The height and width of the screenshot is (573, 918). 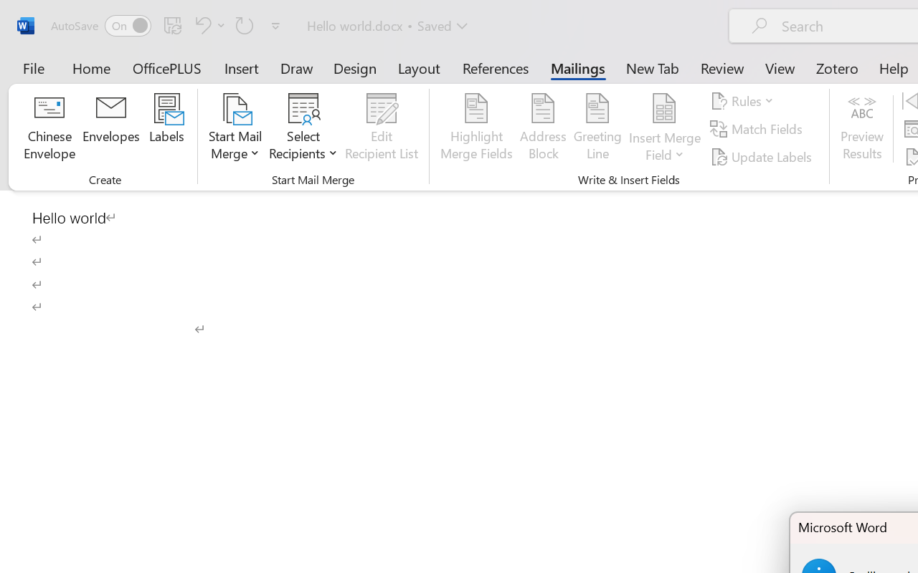 What do you see at coordinates (111, 129) in the screenshot?
I see `Envelopes...` at bounding box center [111, 129].